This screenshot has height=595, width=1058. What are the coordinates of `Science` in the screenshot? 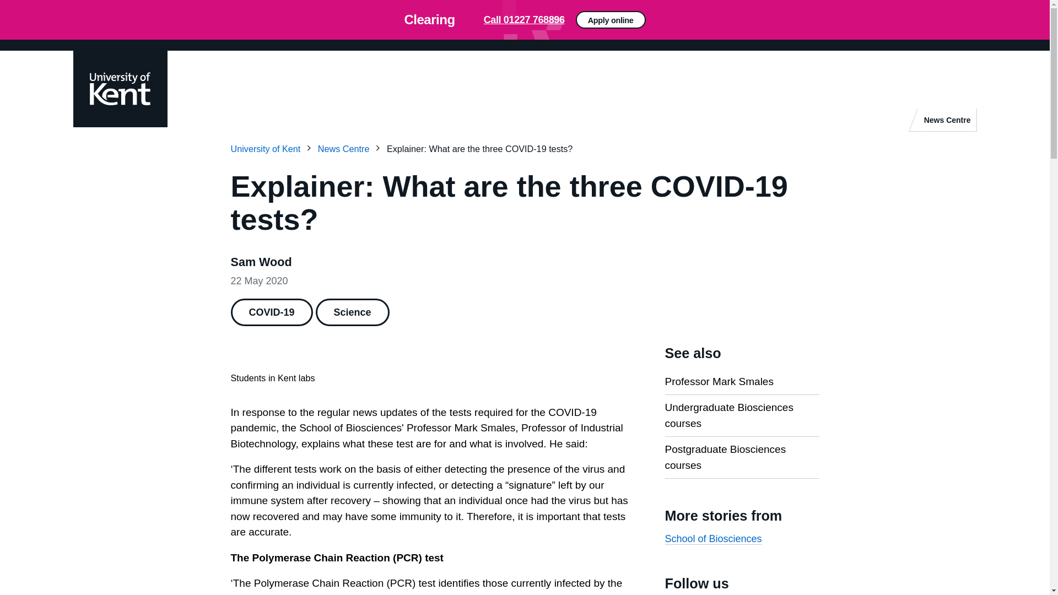 It's located at (352, 312).